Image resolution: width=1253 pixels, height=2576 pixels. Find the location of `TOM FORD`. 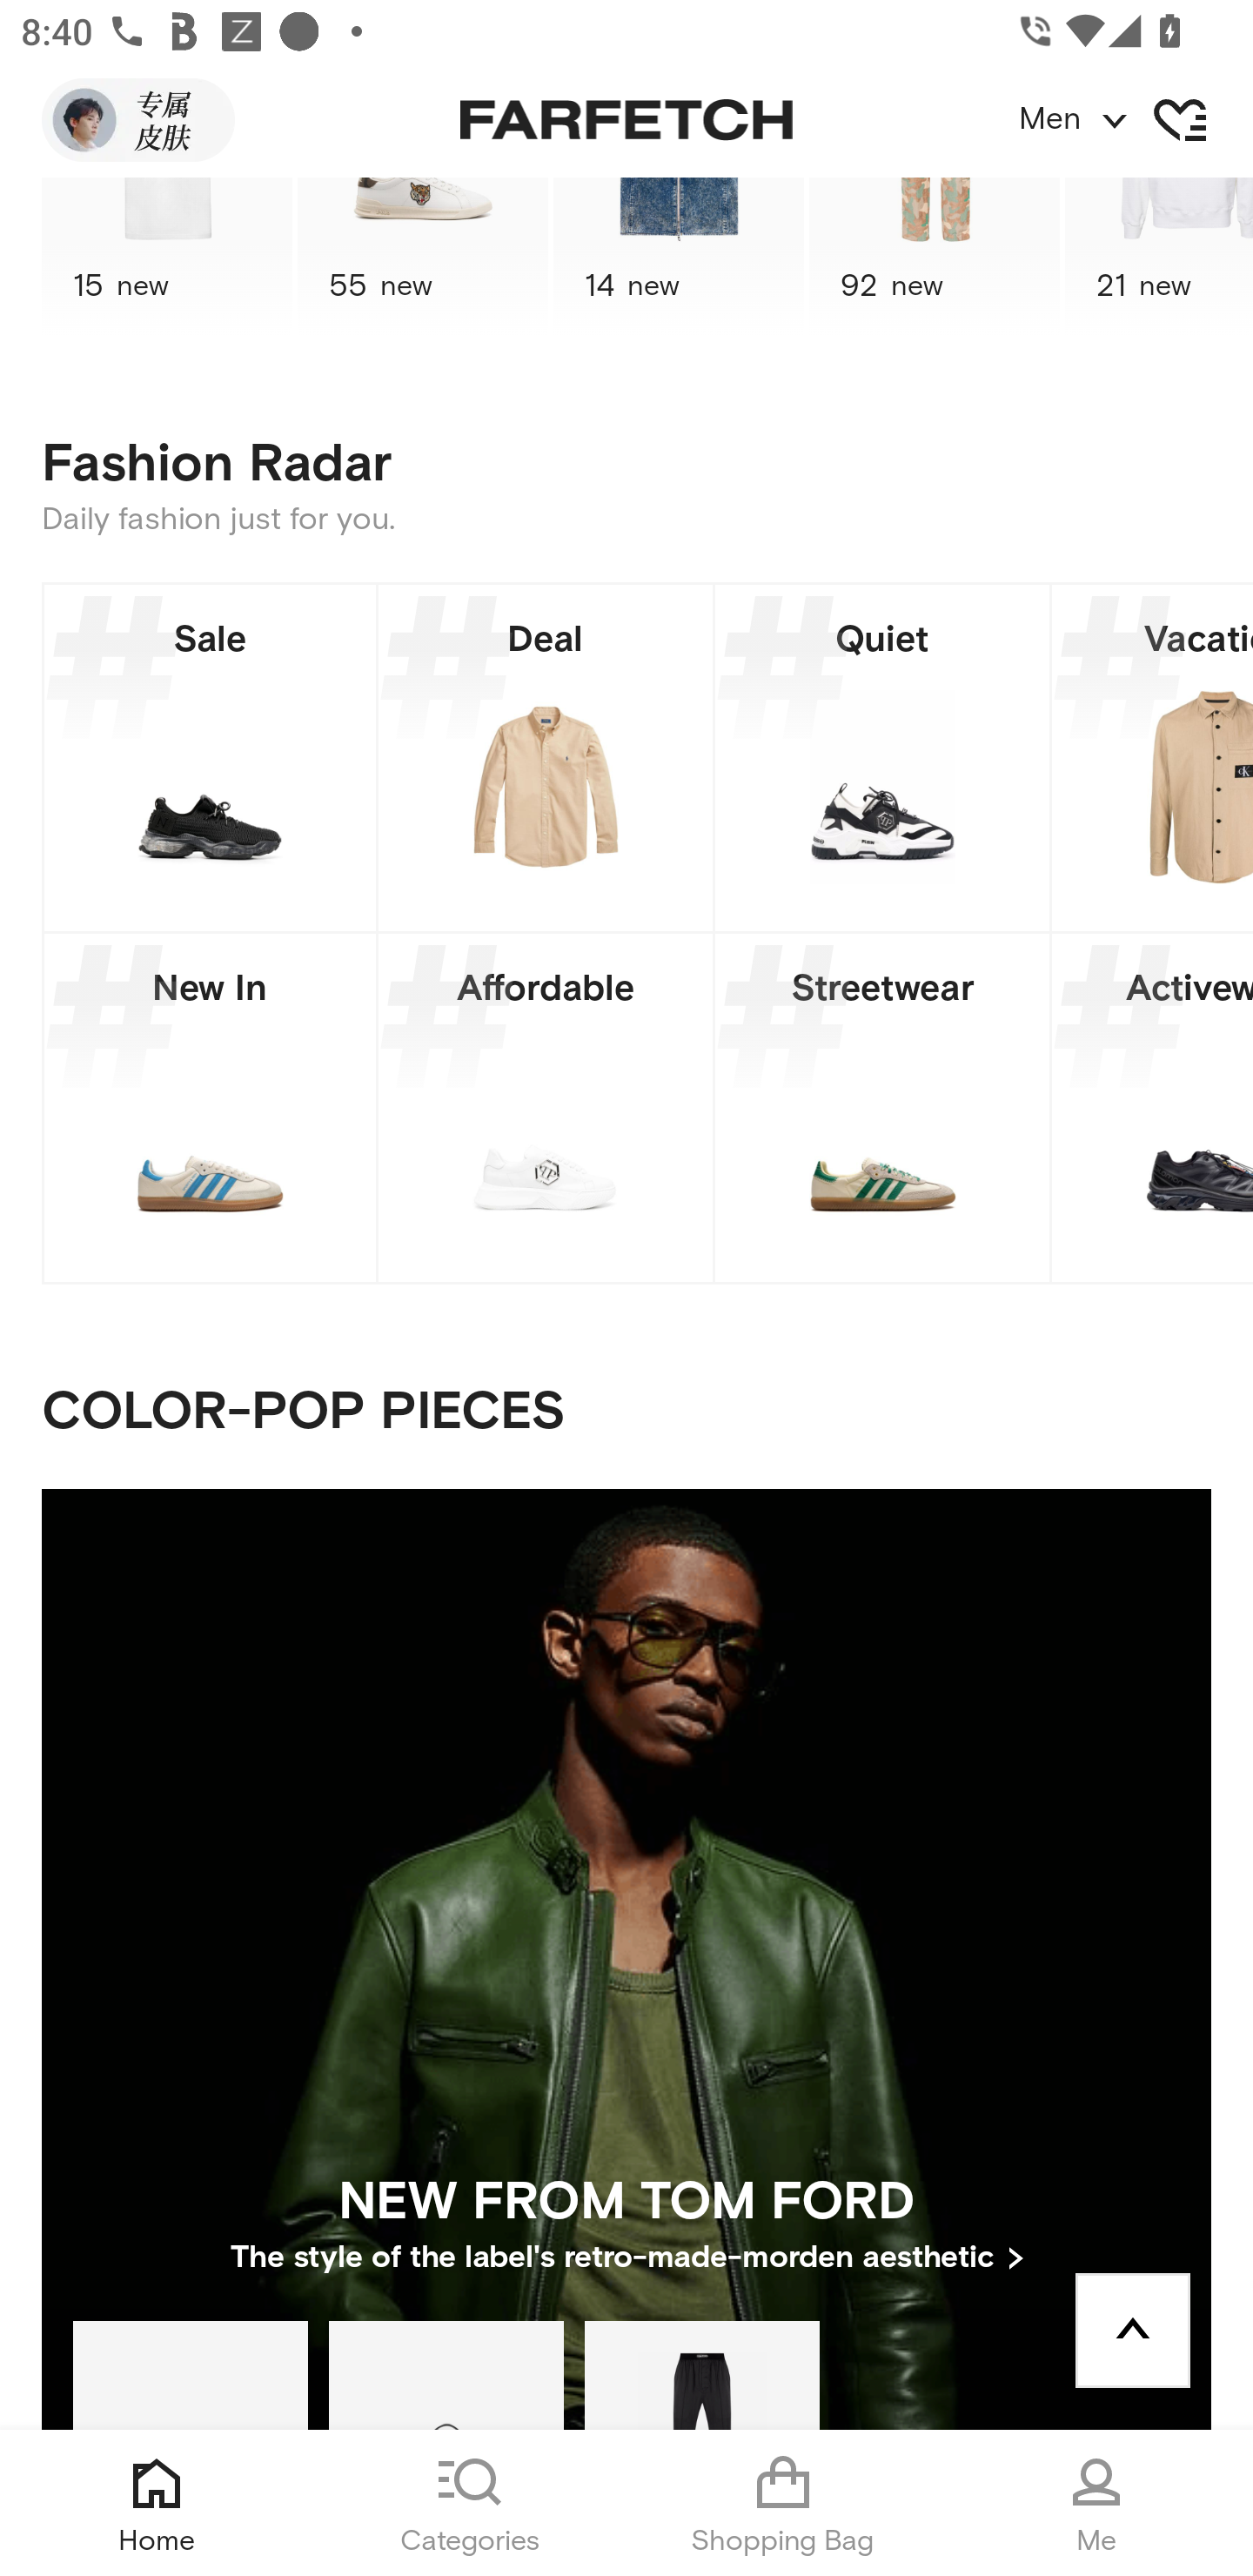

TOM FORD is located at coordinates (701, 2374).